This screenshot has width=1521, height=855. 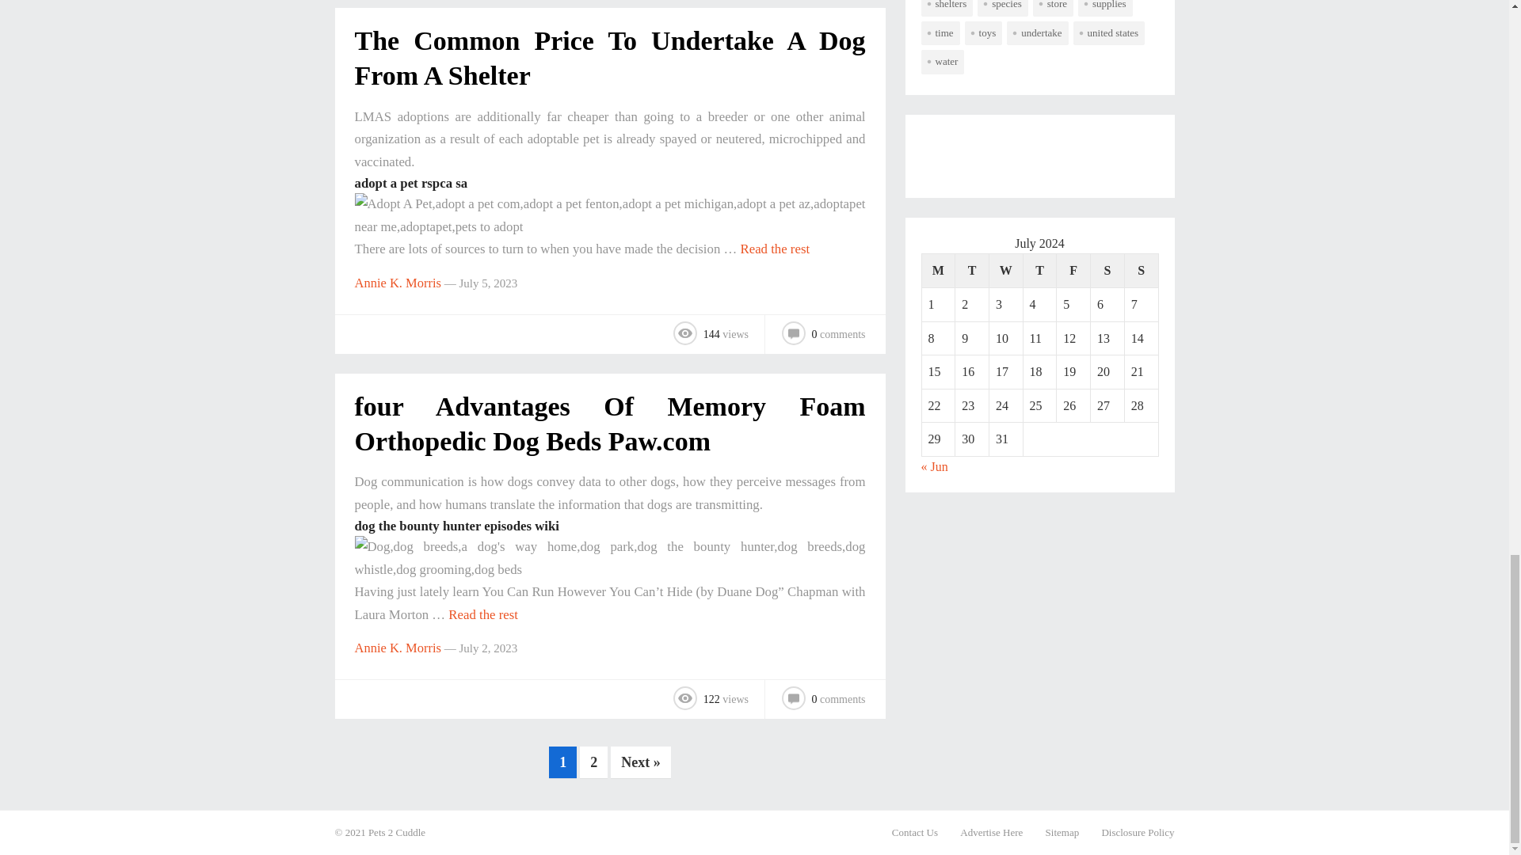 What do you see at coordinates (1141, 271) in the screenshot?
I see `Sunday` at bounding box center [1141, 271].